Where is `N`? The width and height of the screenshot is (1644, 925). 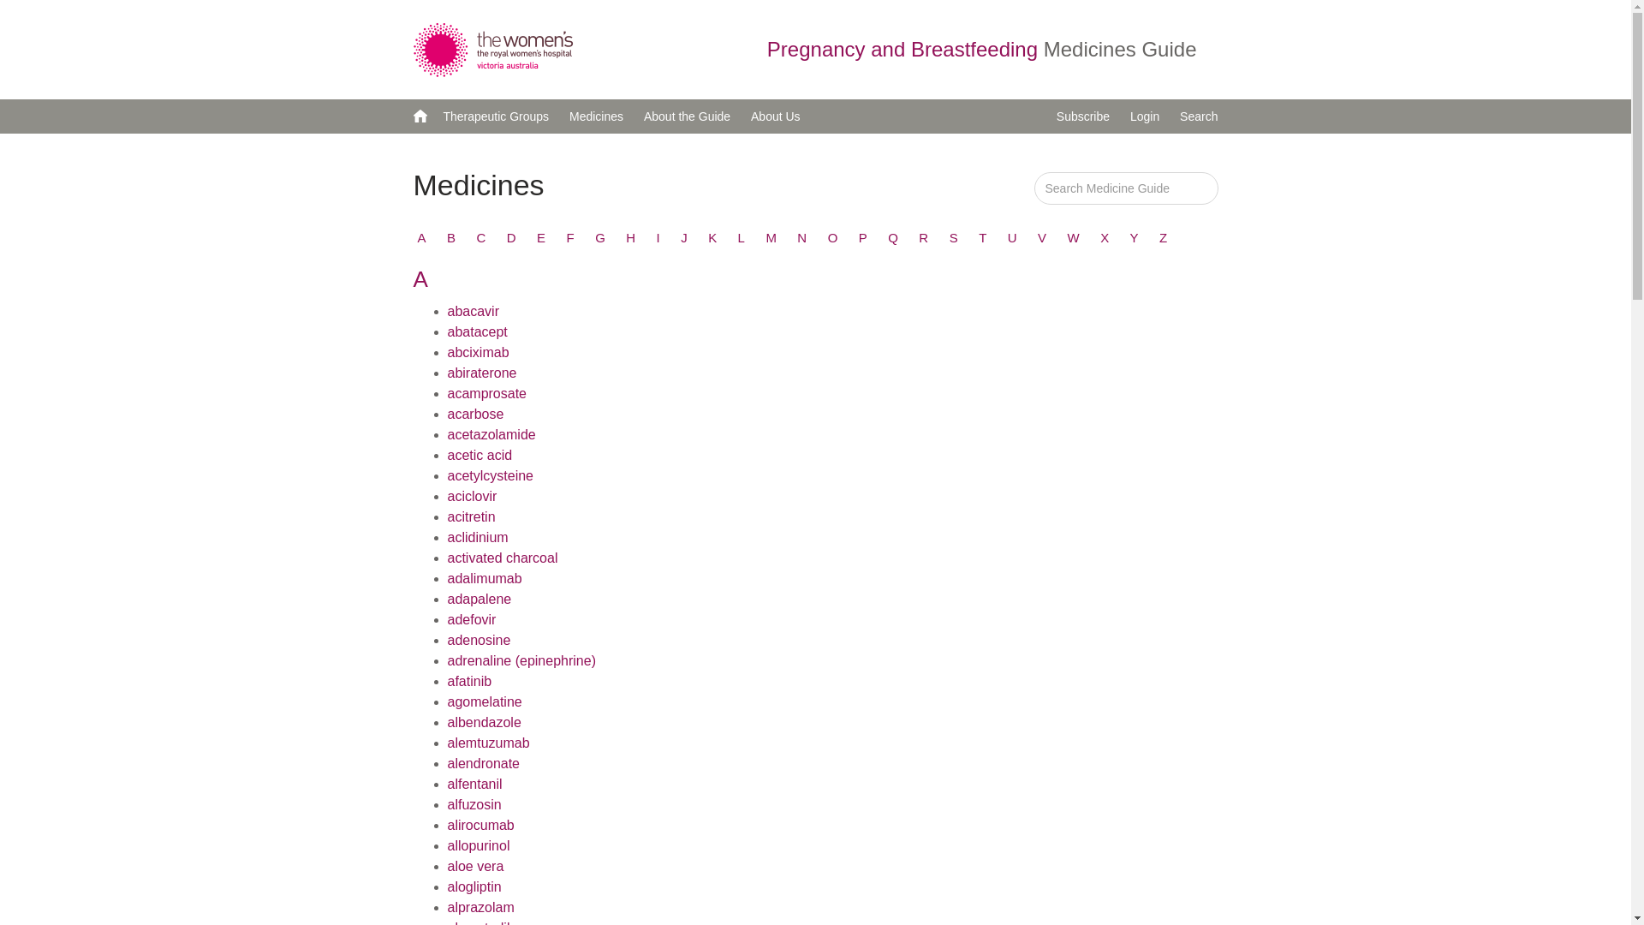
N is located at coordinates (801, 238).